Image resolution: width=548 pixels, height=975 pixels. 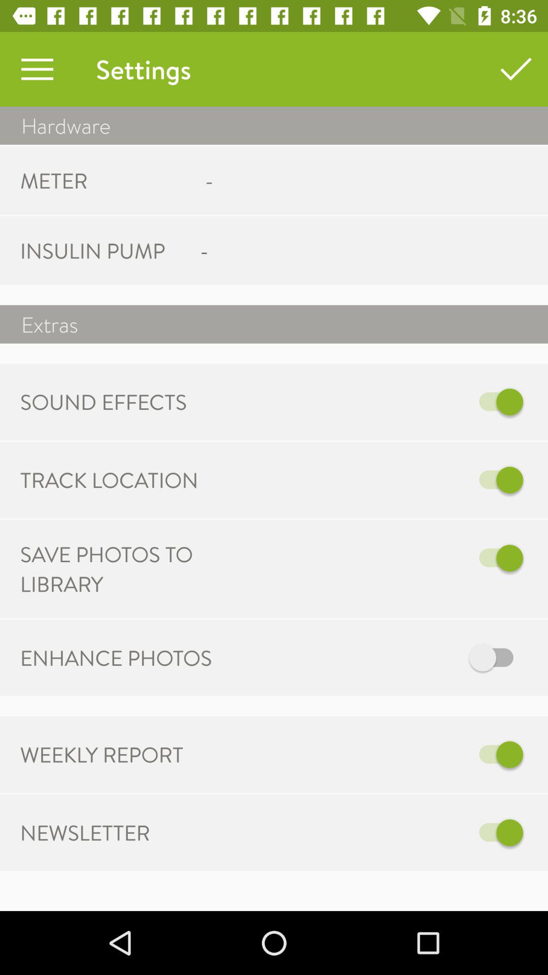 I want to click on launch the item next to save photos to icon, so click(x=380, y=558).